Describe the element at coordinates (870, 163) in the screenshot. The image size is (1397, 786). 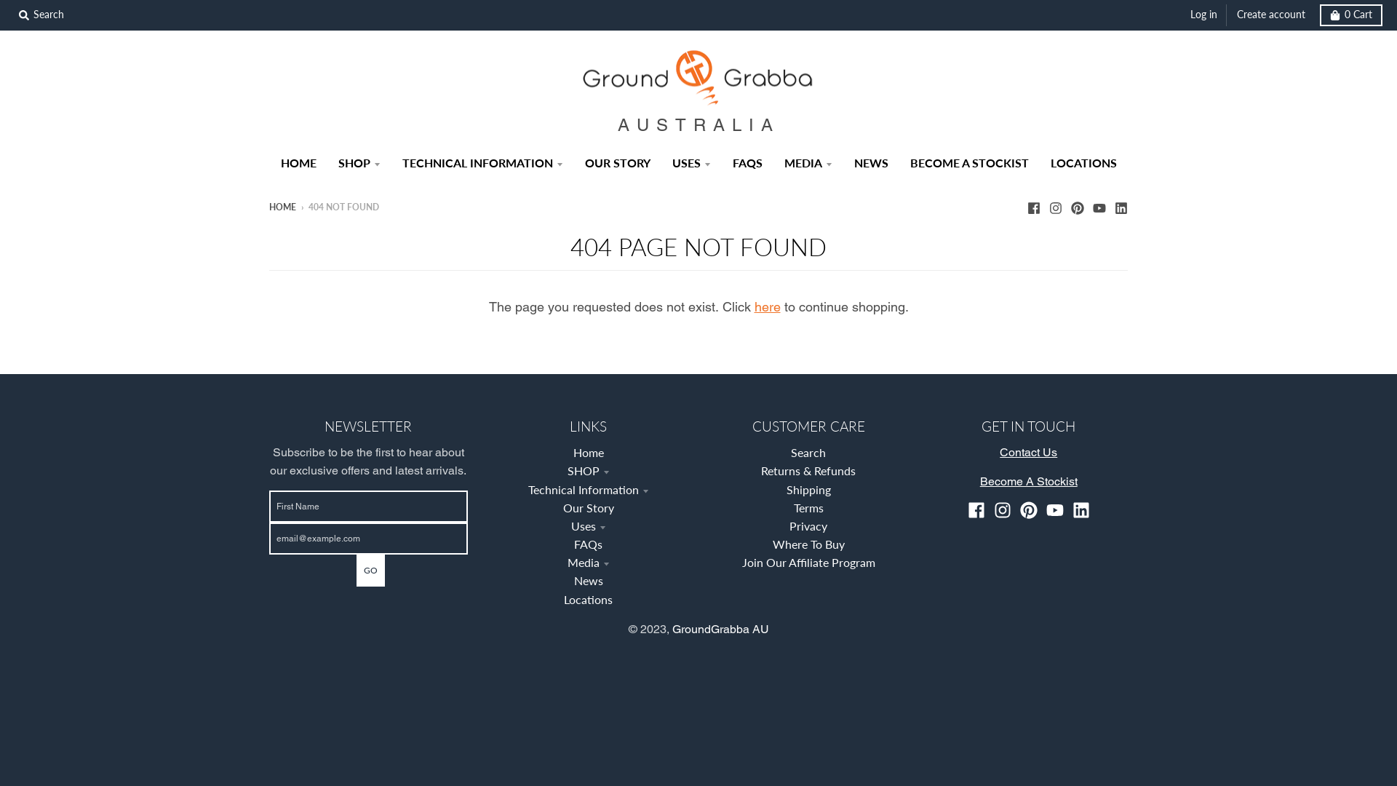
I see `NEWS` at that location.